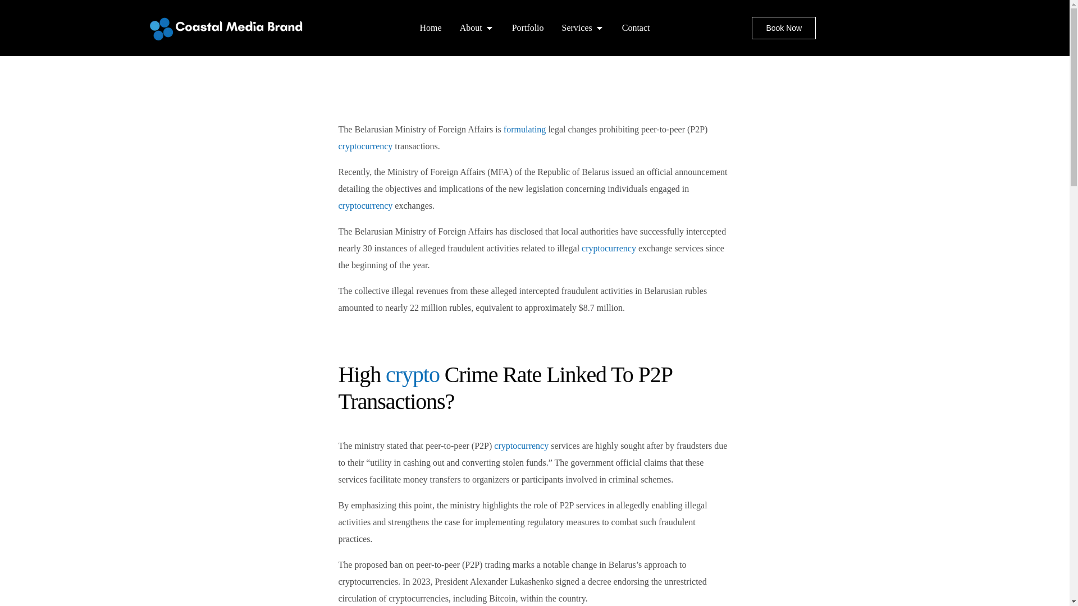 The image size is (1078, 606). What do you see at coordinates (577, 27) in the screenshot?
I see `Services` at bounding box center [577, 27].